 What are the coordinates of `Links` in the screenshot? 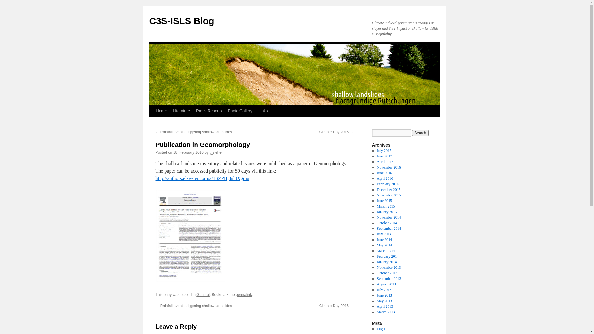 It's located at (263, 111).